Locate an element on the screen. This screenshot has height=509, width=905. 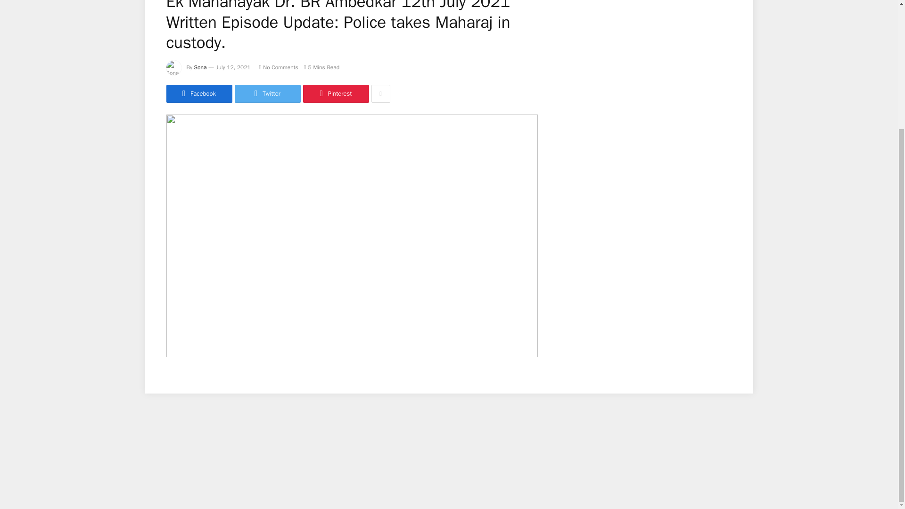
Share on Pinterest is located at coordinates (335, 94).